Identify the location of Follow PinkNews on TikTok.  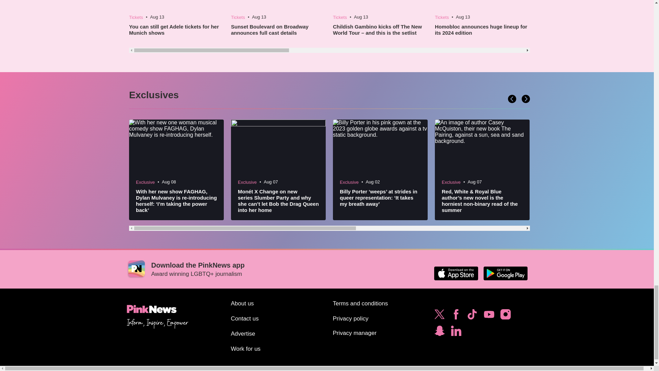
(472, 316).